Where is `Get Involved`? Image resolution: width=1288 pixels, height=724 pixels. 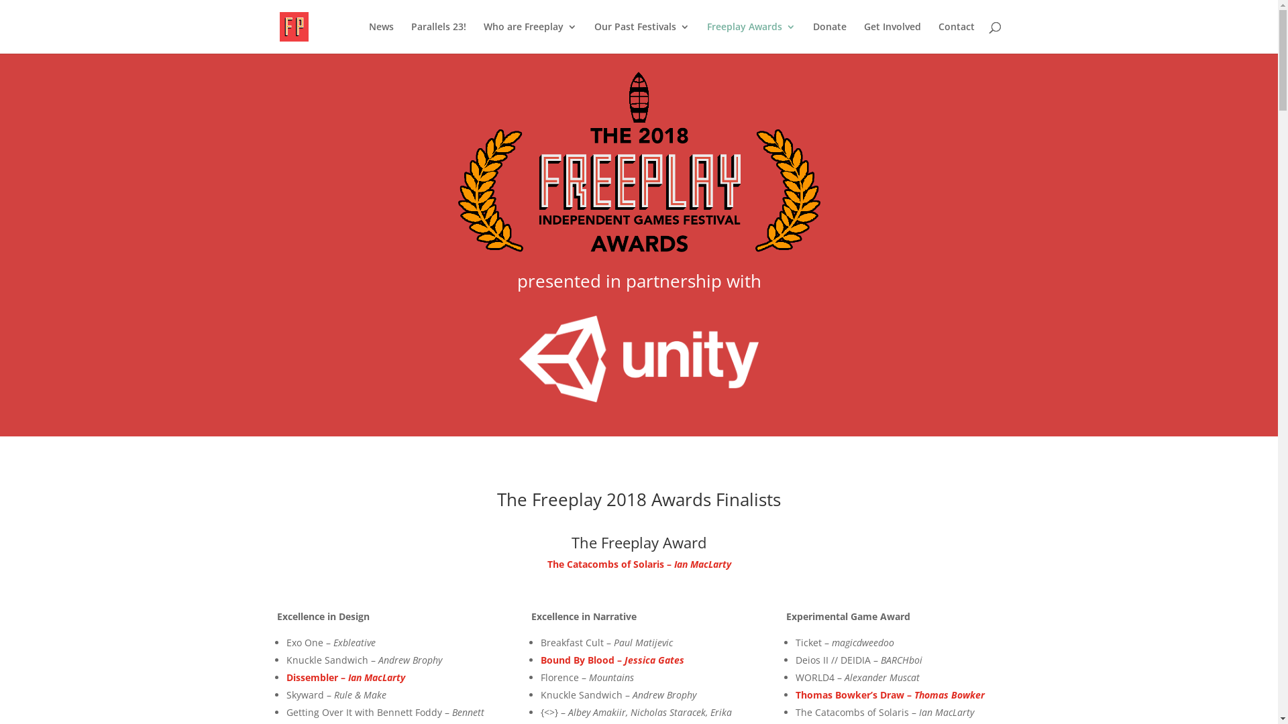
Get Involved is located at coordinates (892, 38).